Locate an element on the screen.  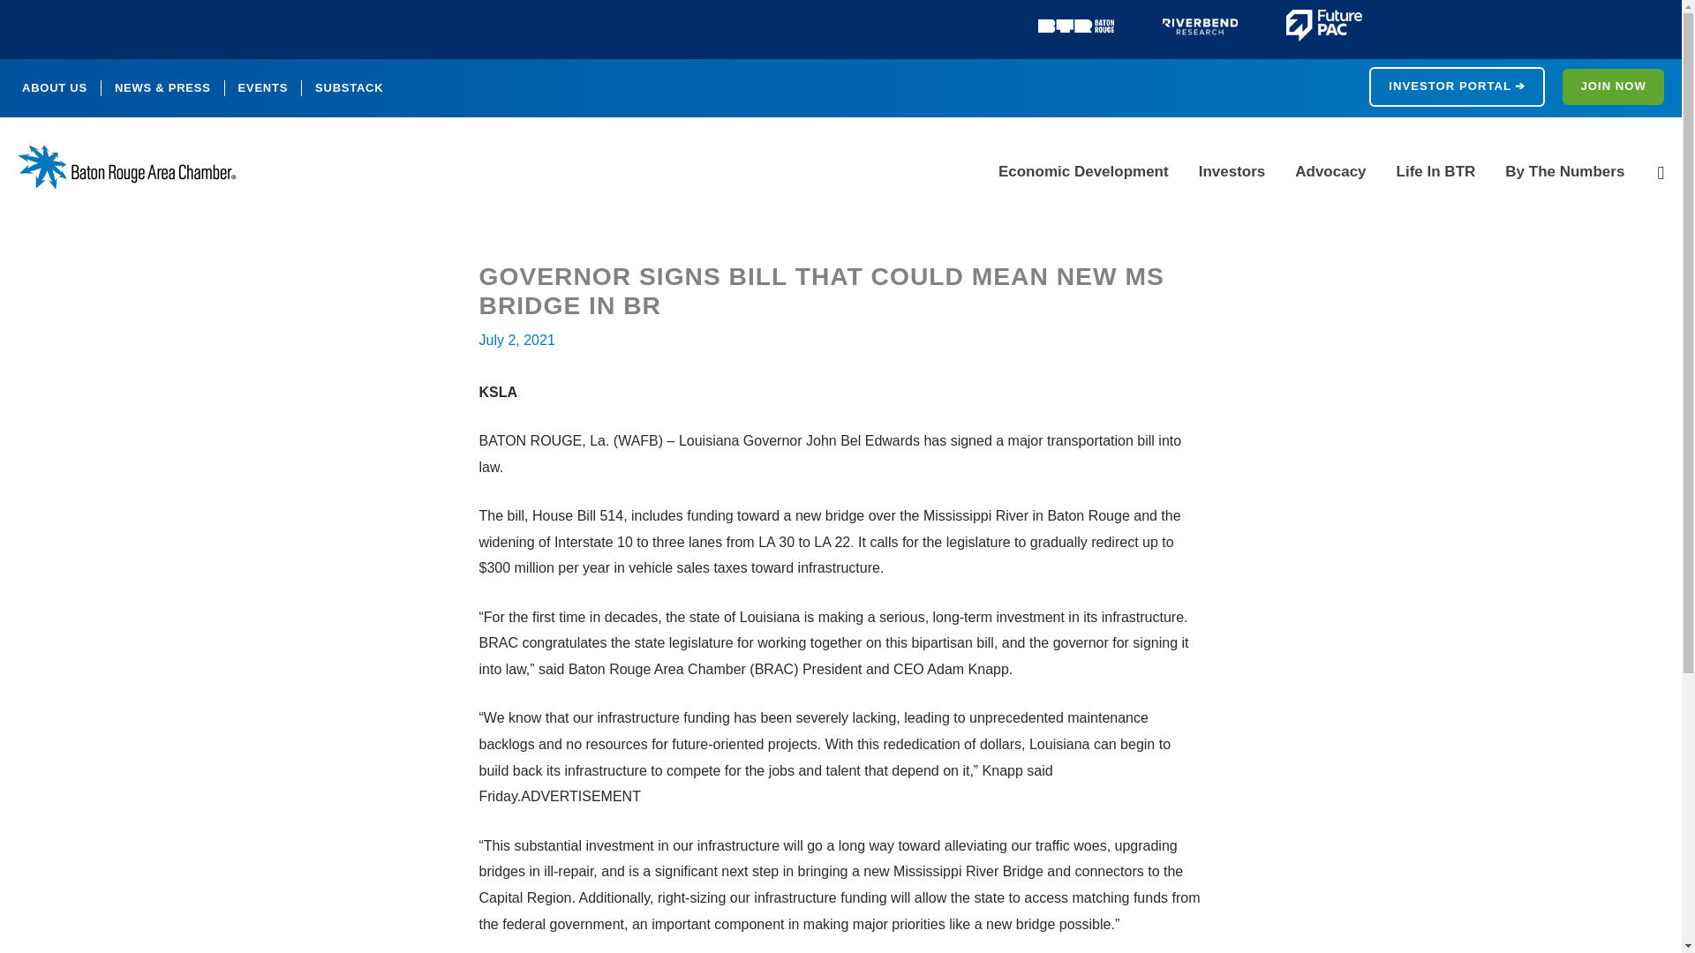
ABOUT US is located at coordinates (54, 88).